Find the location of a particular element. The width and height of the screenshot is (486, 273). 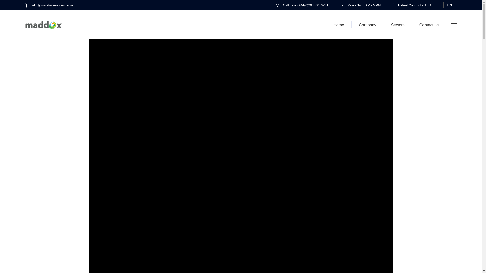

EN is located at coordinates (450, 5).